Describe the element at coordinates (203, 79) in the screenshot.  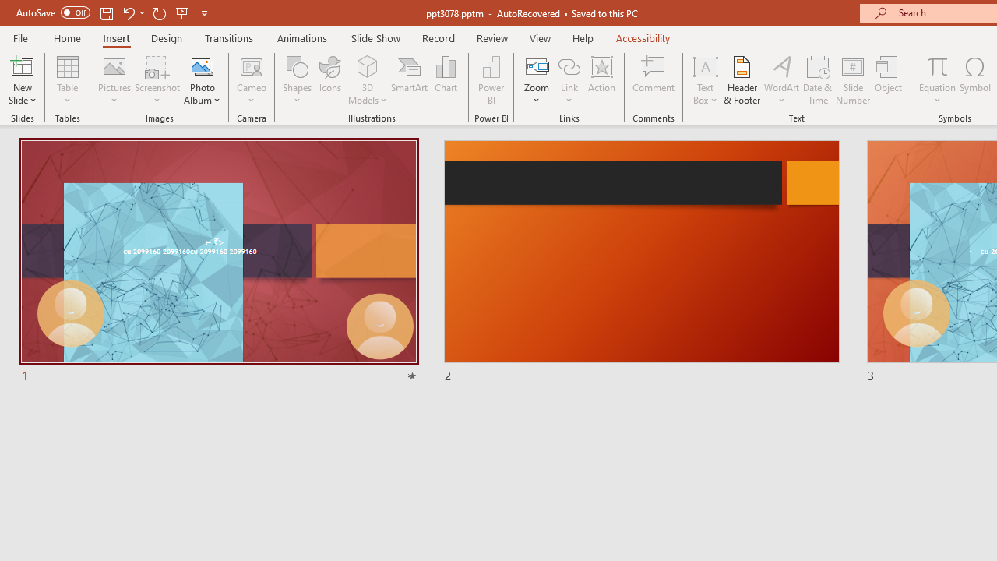
I see `Photo Album...` at that location.